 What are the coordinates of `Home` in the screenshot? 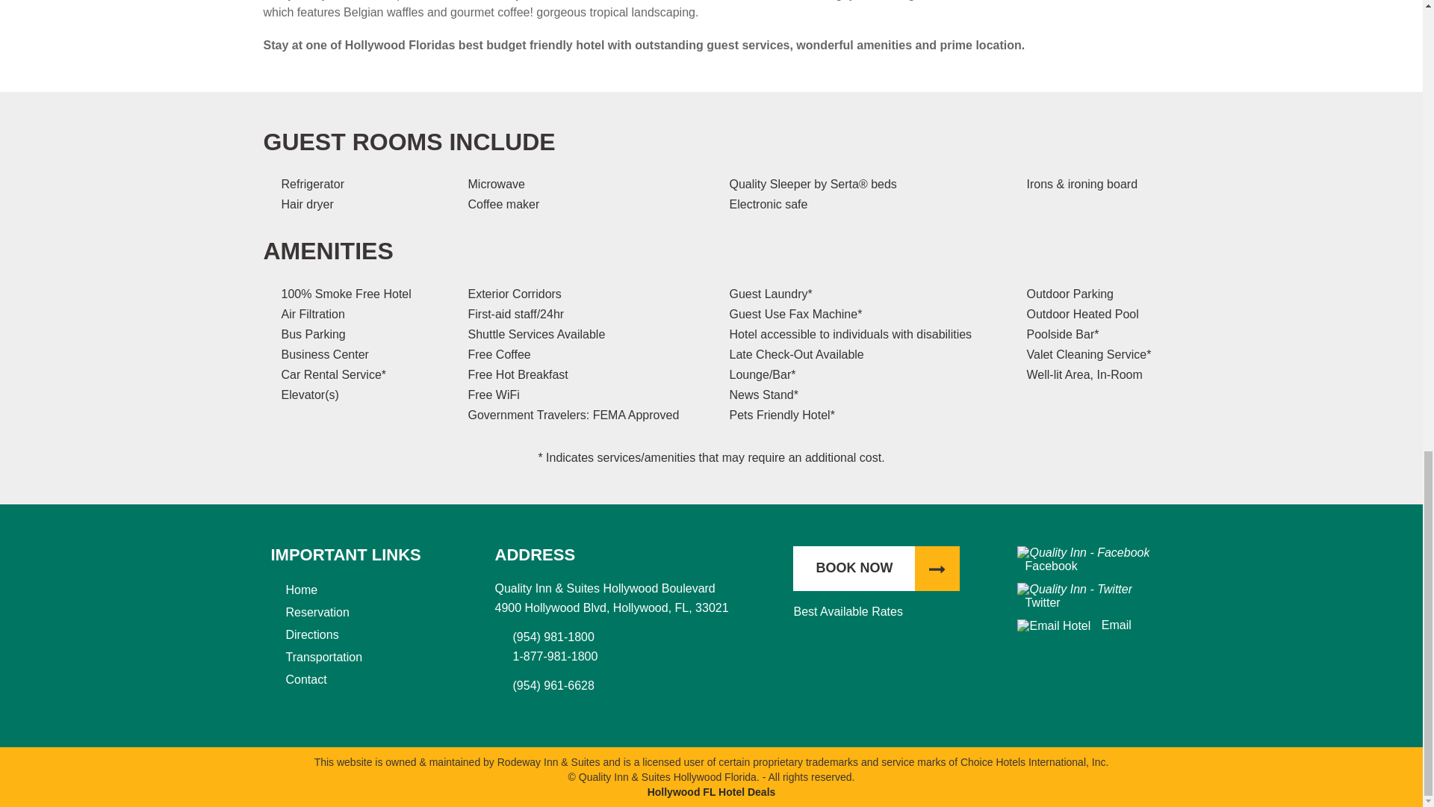 It's located at (301, 590).